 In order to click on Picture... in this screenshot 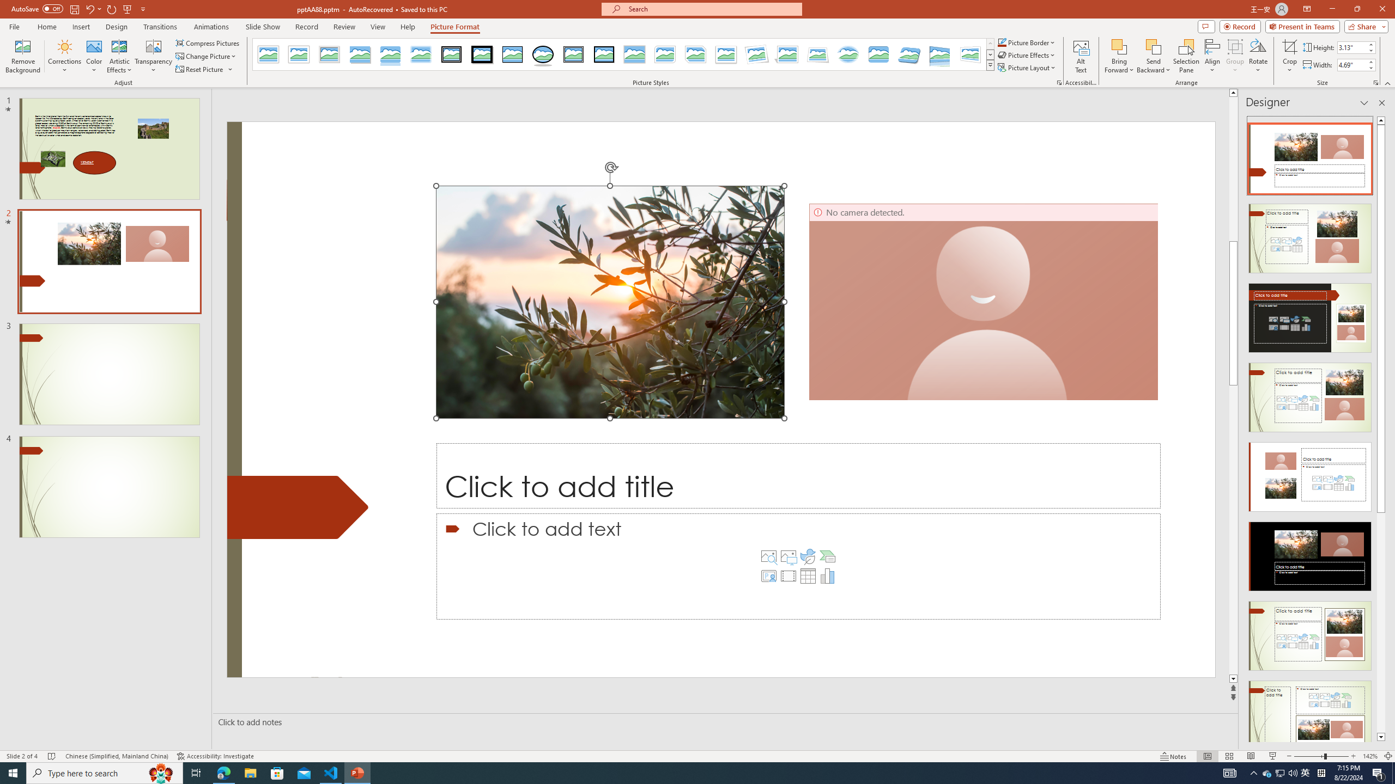, I will do `click(1058, 83)`.